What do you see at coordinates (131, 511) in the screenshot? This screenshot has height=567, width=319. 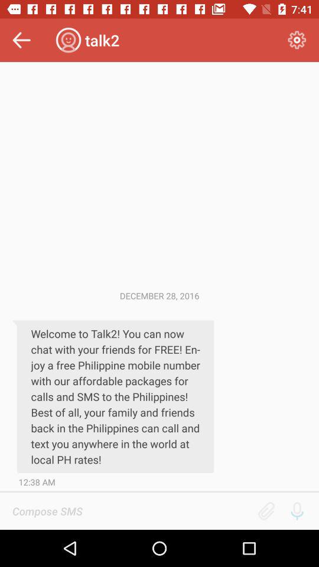 I see `write message` at bounding box center [131, 511].